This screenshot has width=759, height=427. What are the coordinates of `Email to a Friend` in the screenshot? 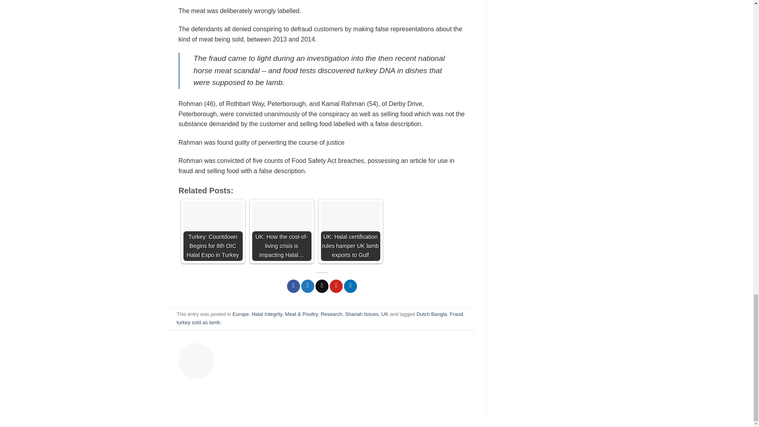 It's located at (322, 286).